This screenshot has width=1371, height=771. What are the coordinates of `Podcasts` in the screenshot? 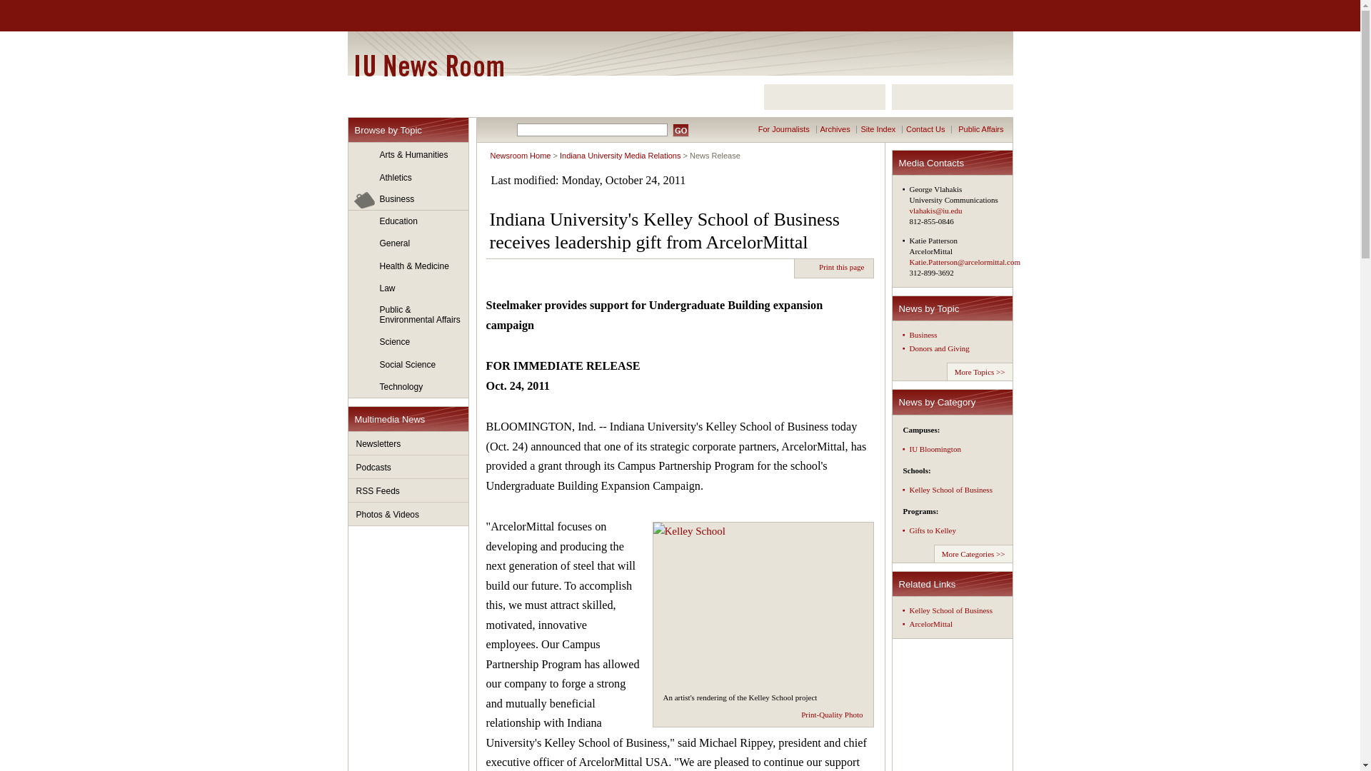 It's located at (408, 467).